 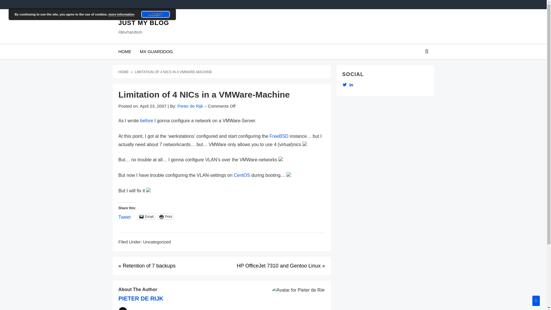 What do you see at coordinates (166, 216) in the screenshot?
I see `Click to print` at bounding box center [166, 216].